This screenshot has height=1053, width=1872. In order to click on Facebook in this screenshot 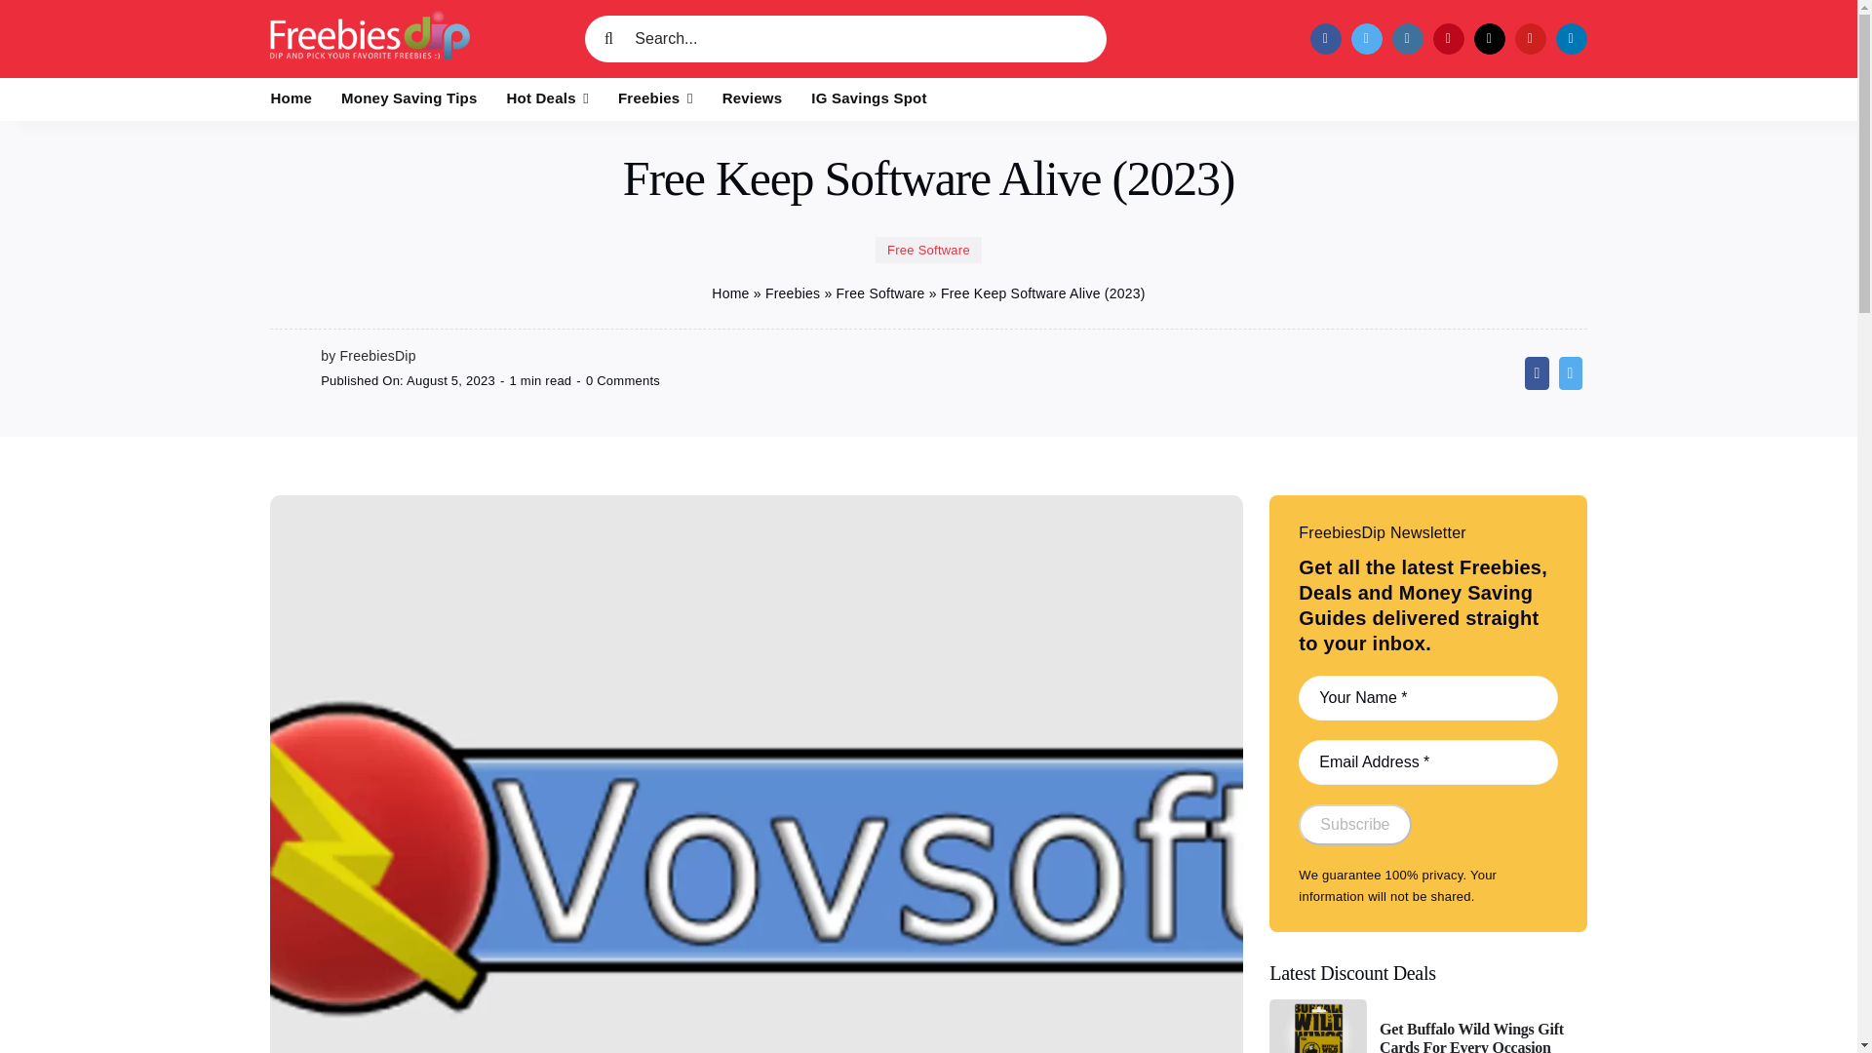, I will do `click(1326, 39)`.